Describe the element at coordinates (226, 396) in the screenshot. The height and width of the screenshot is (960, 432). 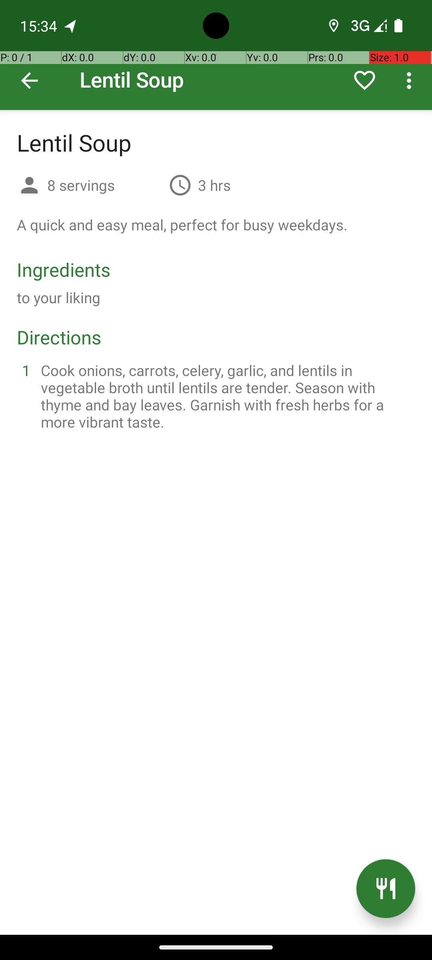
I see `Cook onions, carrots, celery, garlic, and lentils in vegetable broth until lentils are tender. Season with thyme and bay leaves. Garnish with fresh herbs for a more vibrant taste.` at that location.